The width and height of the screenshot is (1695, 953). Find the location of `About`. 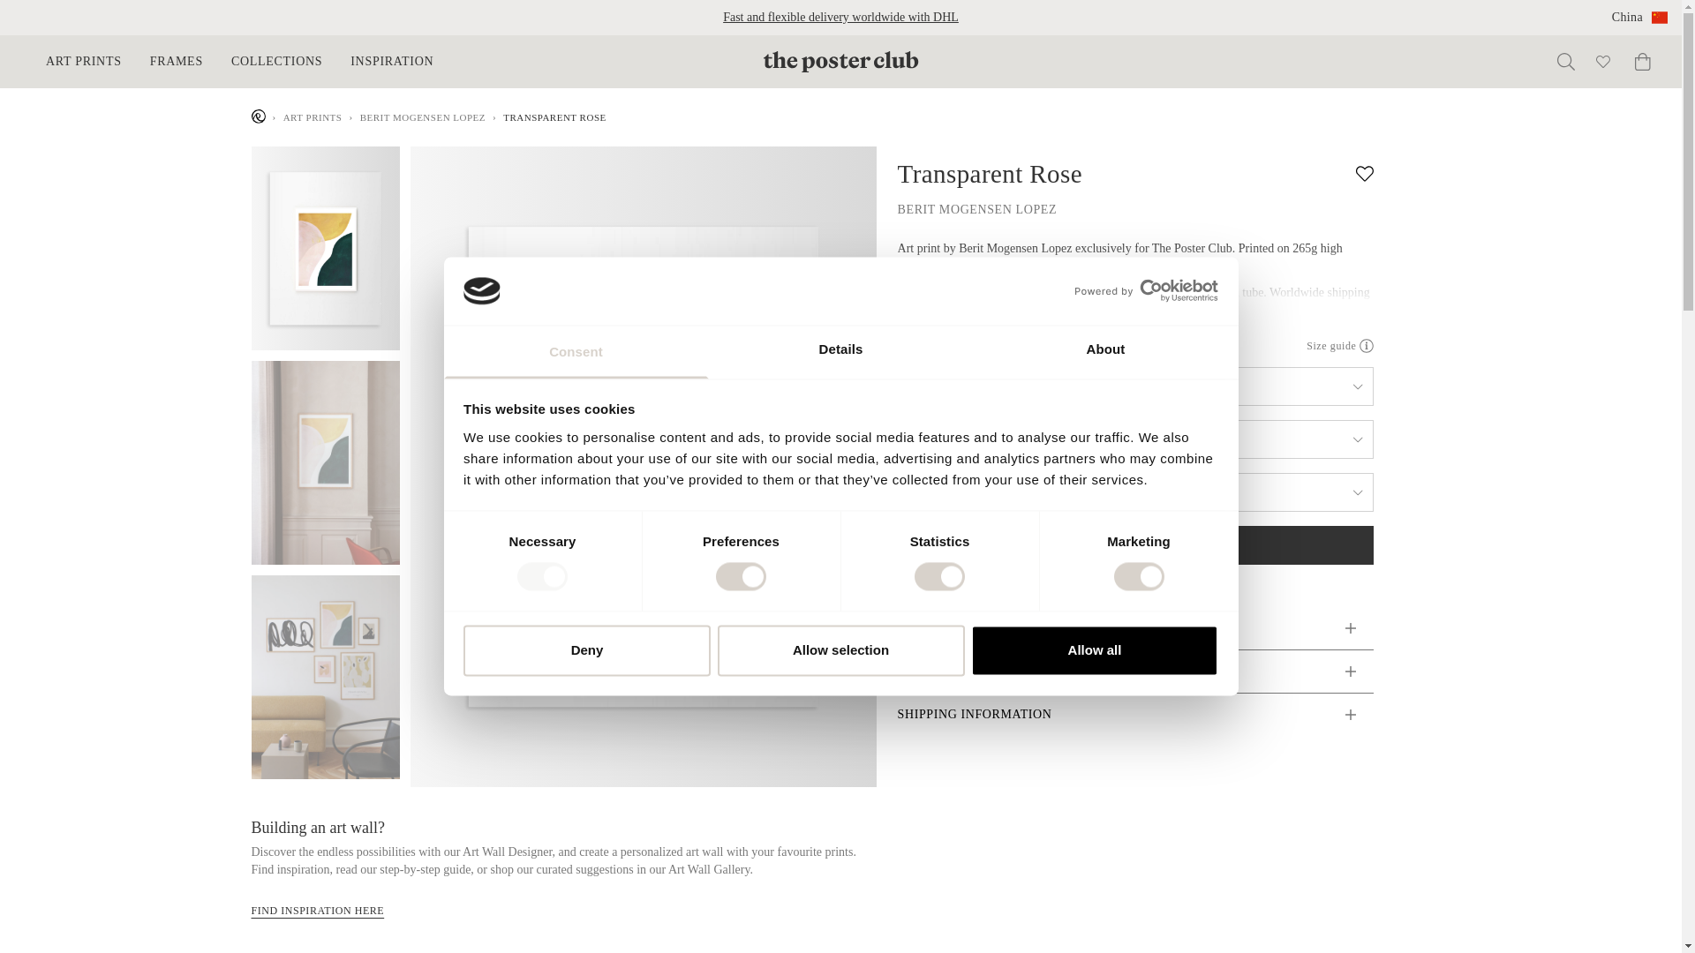

About is located at coordinates (1105, 351).